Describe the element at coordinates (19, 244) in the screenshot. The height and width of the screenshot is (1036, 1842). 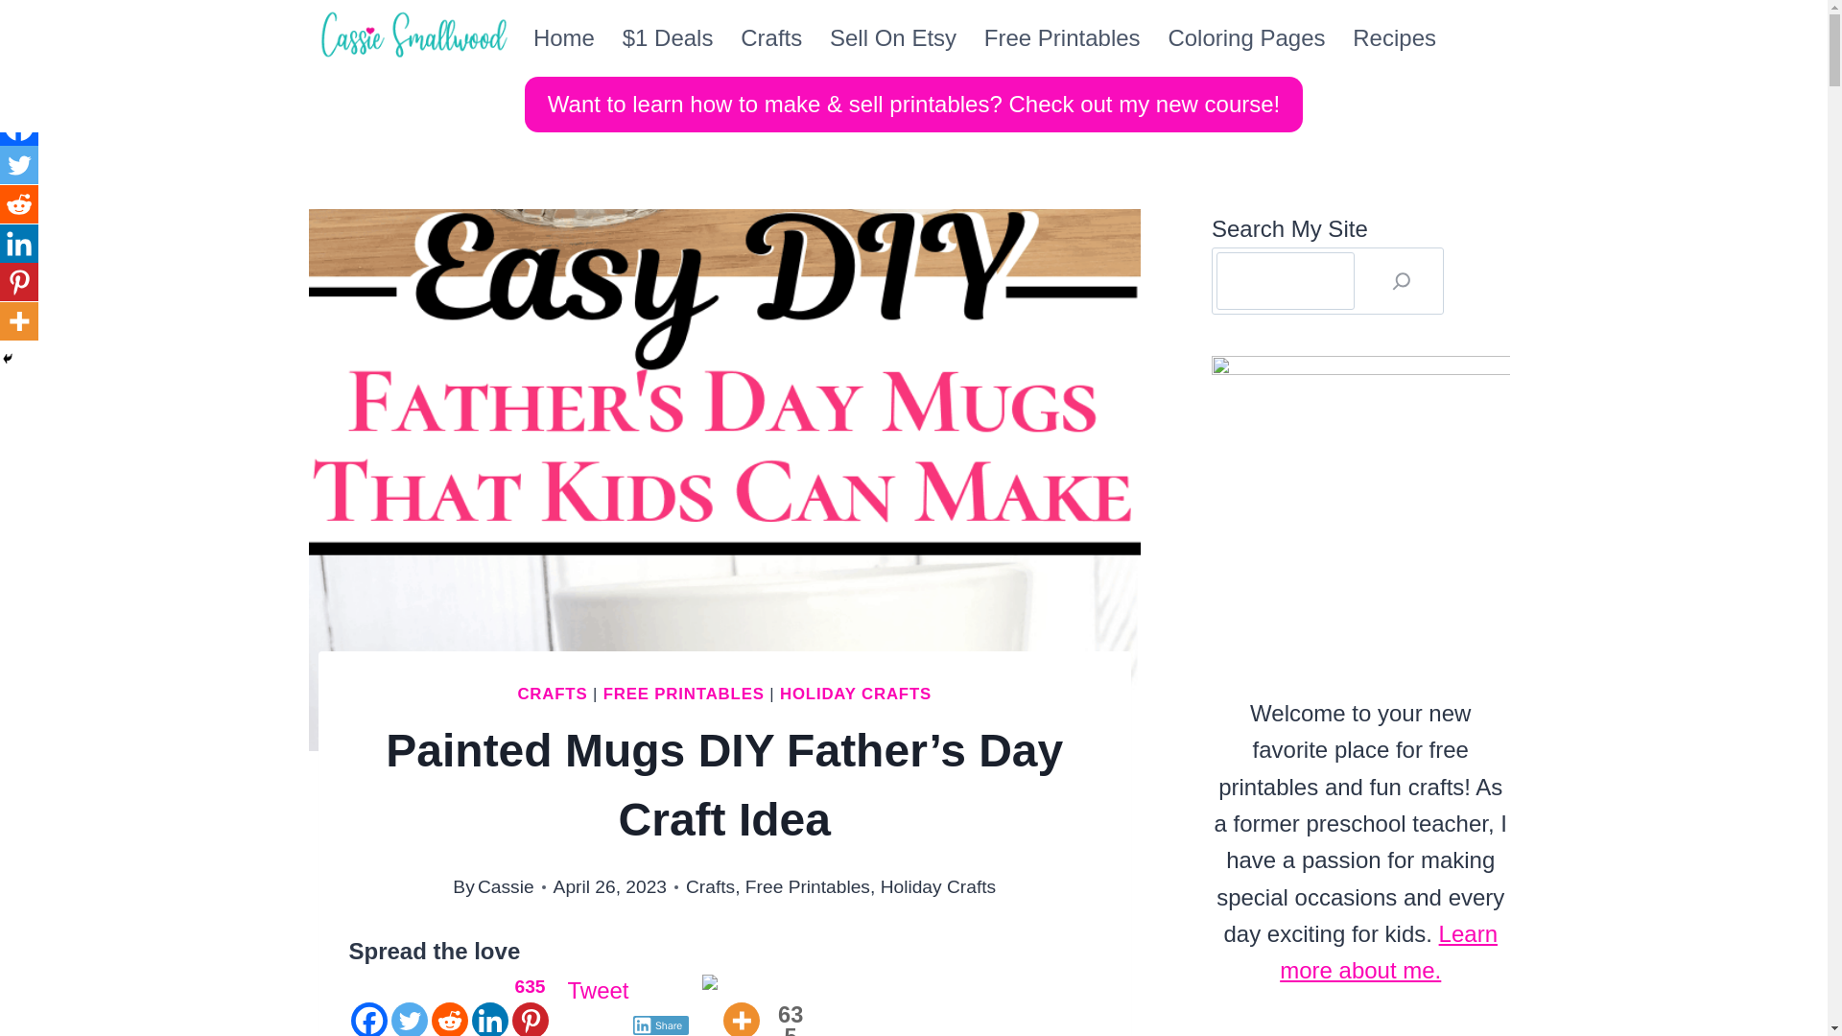
I see `Linkedin` at that location.